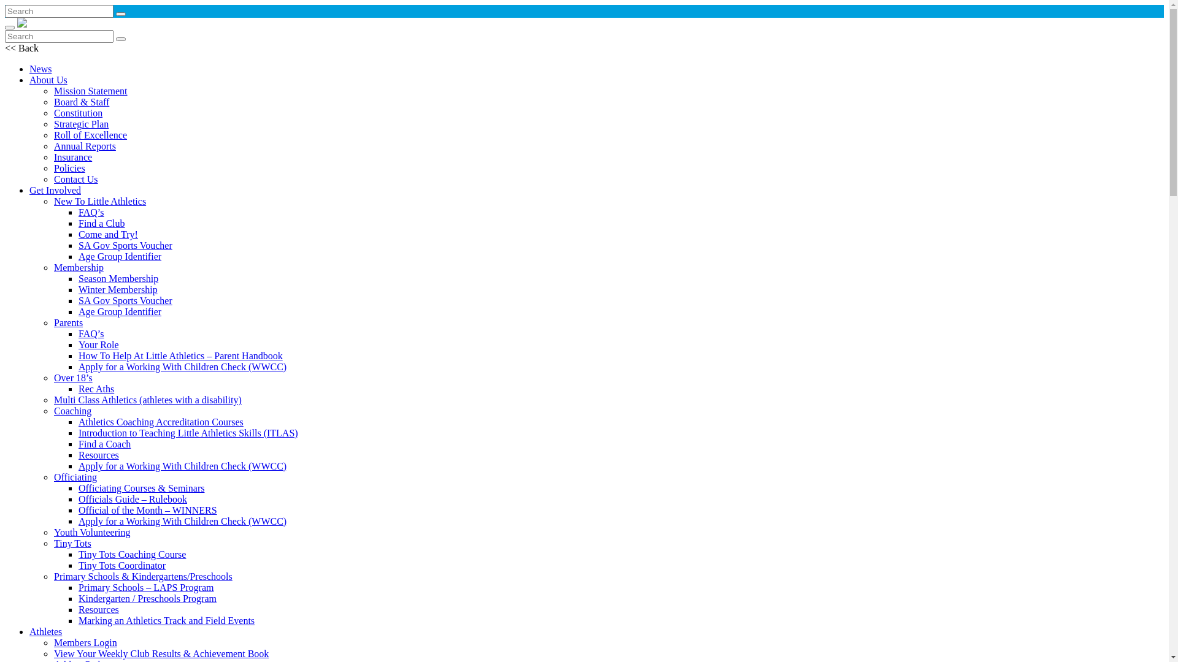  I want to click on Apply for a Working With Children Check (WWCC), so click(183, 521).